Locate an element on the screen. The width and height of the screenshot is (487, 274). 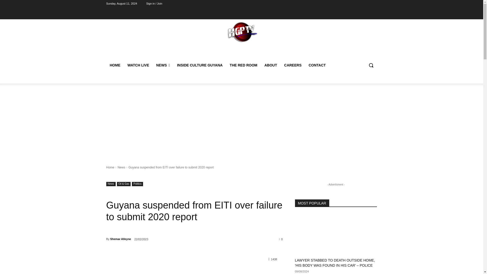
CAREERS is located at coordinates (292, 65).